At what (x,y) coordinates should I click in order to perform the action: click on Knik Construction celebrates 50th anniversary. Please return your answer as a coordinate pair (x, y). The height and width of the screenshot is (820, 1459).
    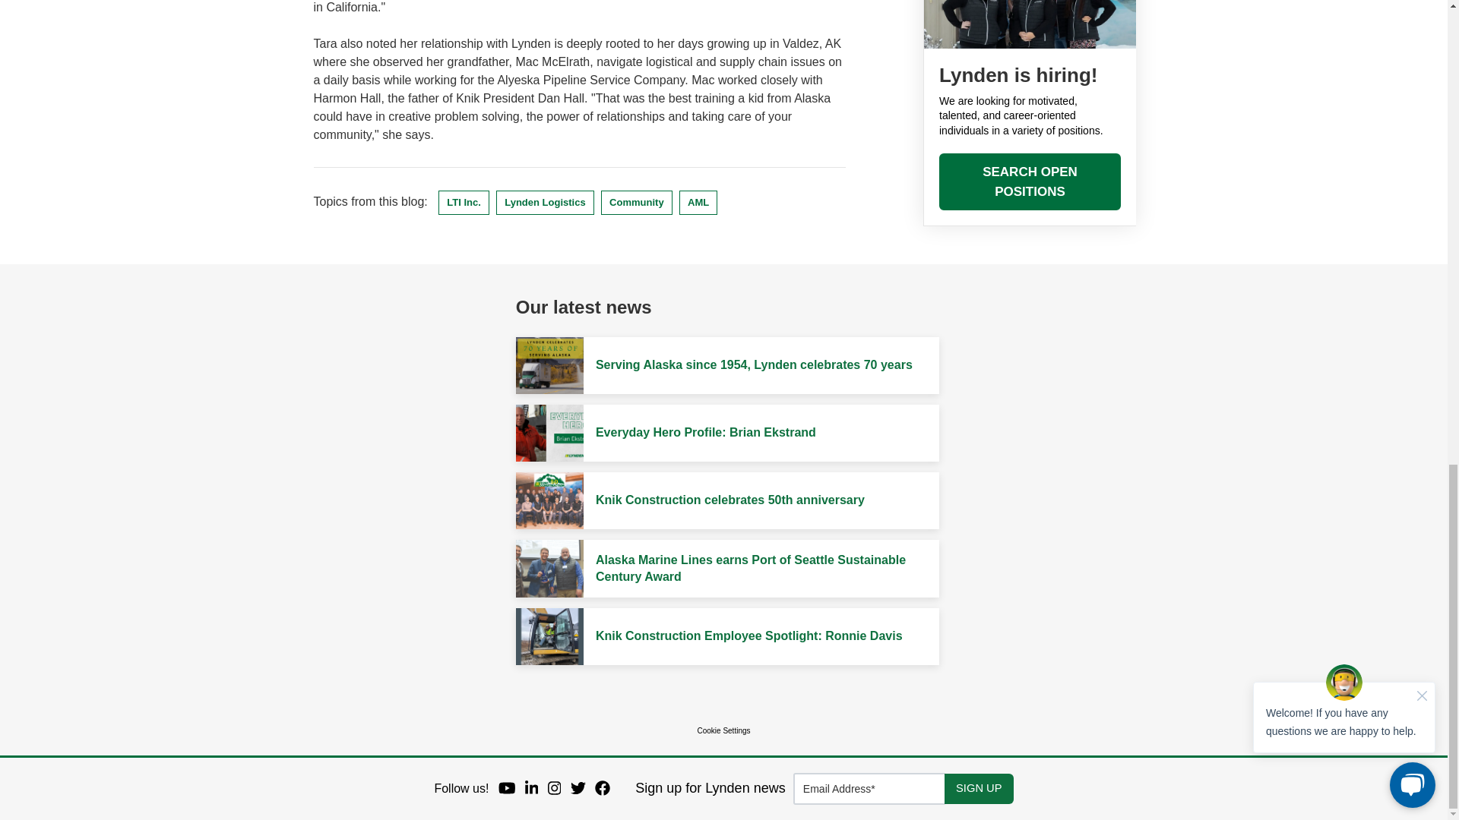
    Looking at the image, I should click on (729, 500).